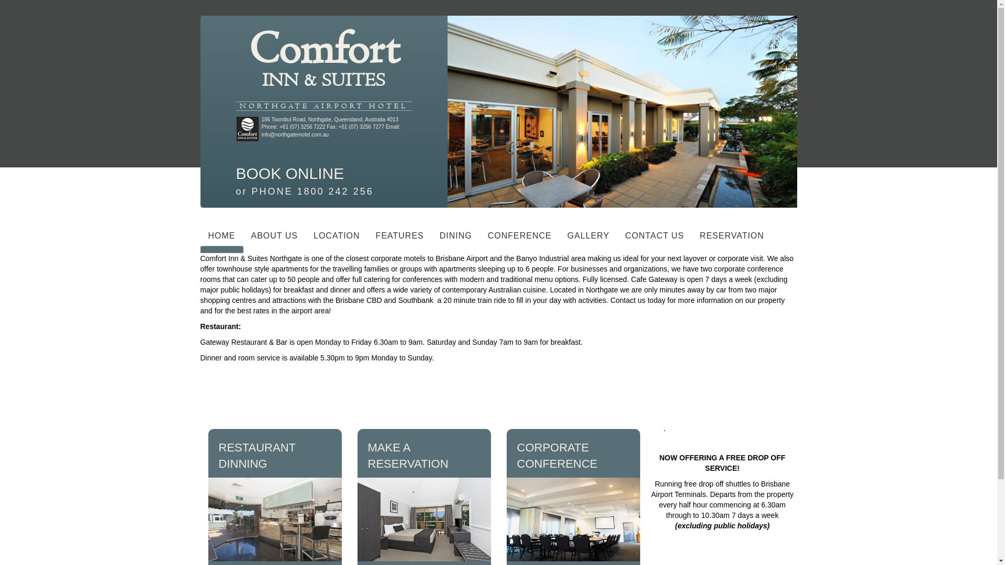 This screenshot has width=1005, height=565. I want to click on CORPORATE CONFERENCE, so click(557, 456).